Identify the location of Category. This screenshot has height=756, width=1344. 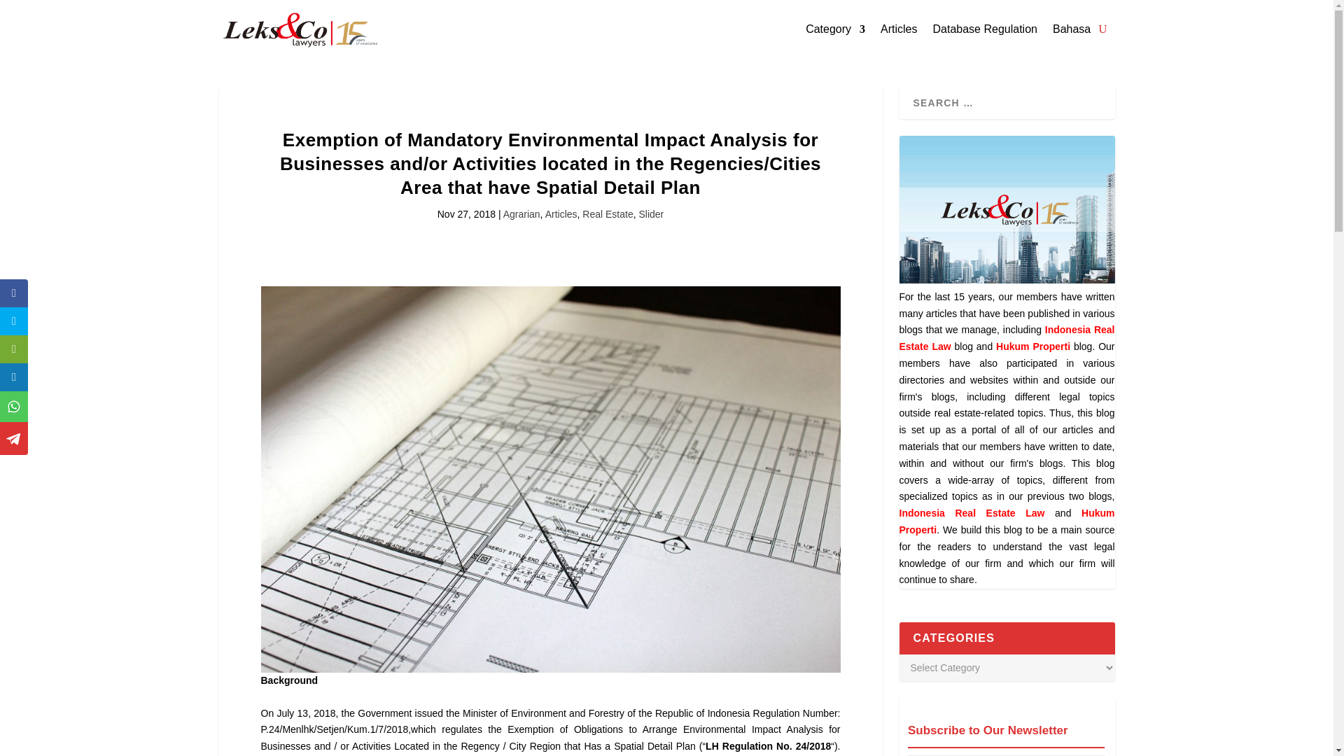
(835, 29).